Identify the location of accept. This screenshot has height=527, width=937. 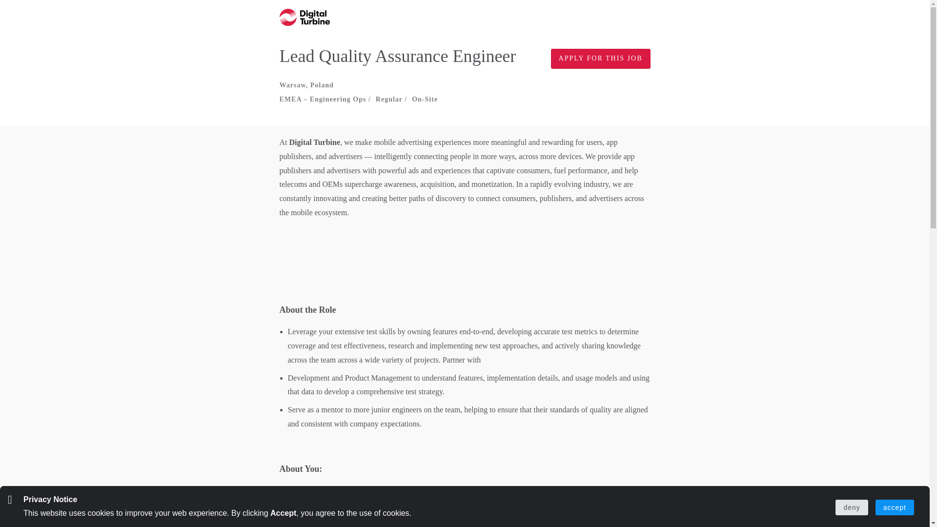
(895, 507).